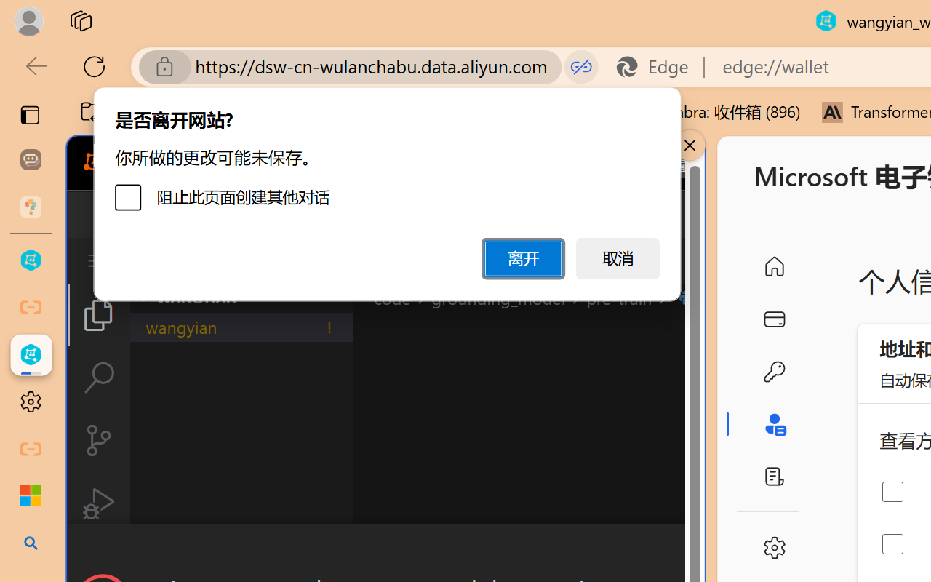  I want to click on Close Dialog, so click(698, 550).